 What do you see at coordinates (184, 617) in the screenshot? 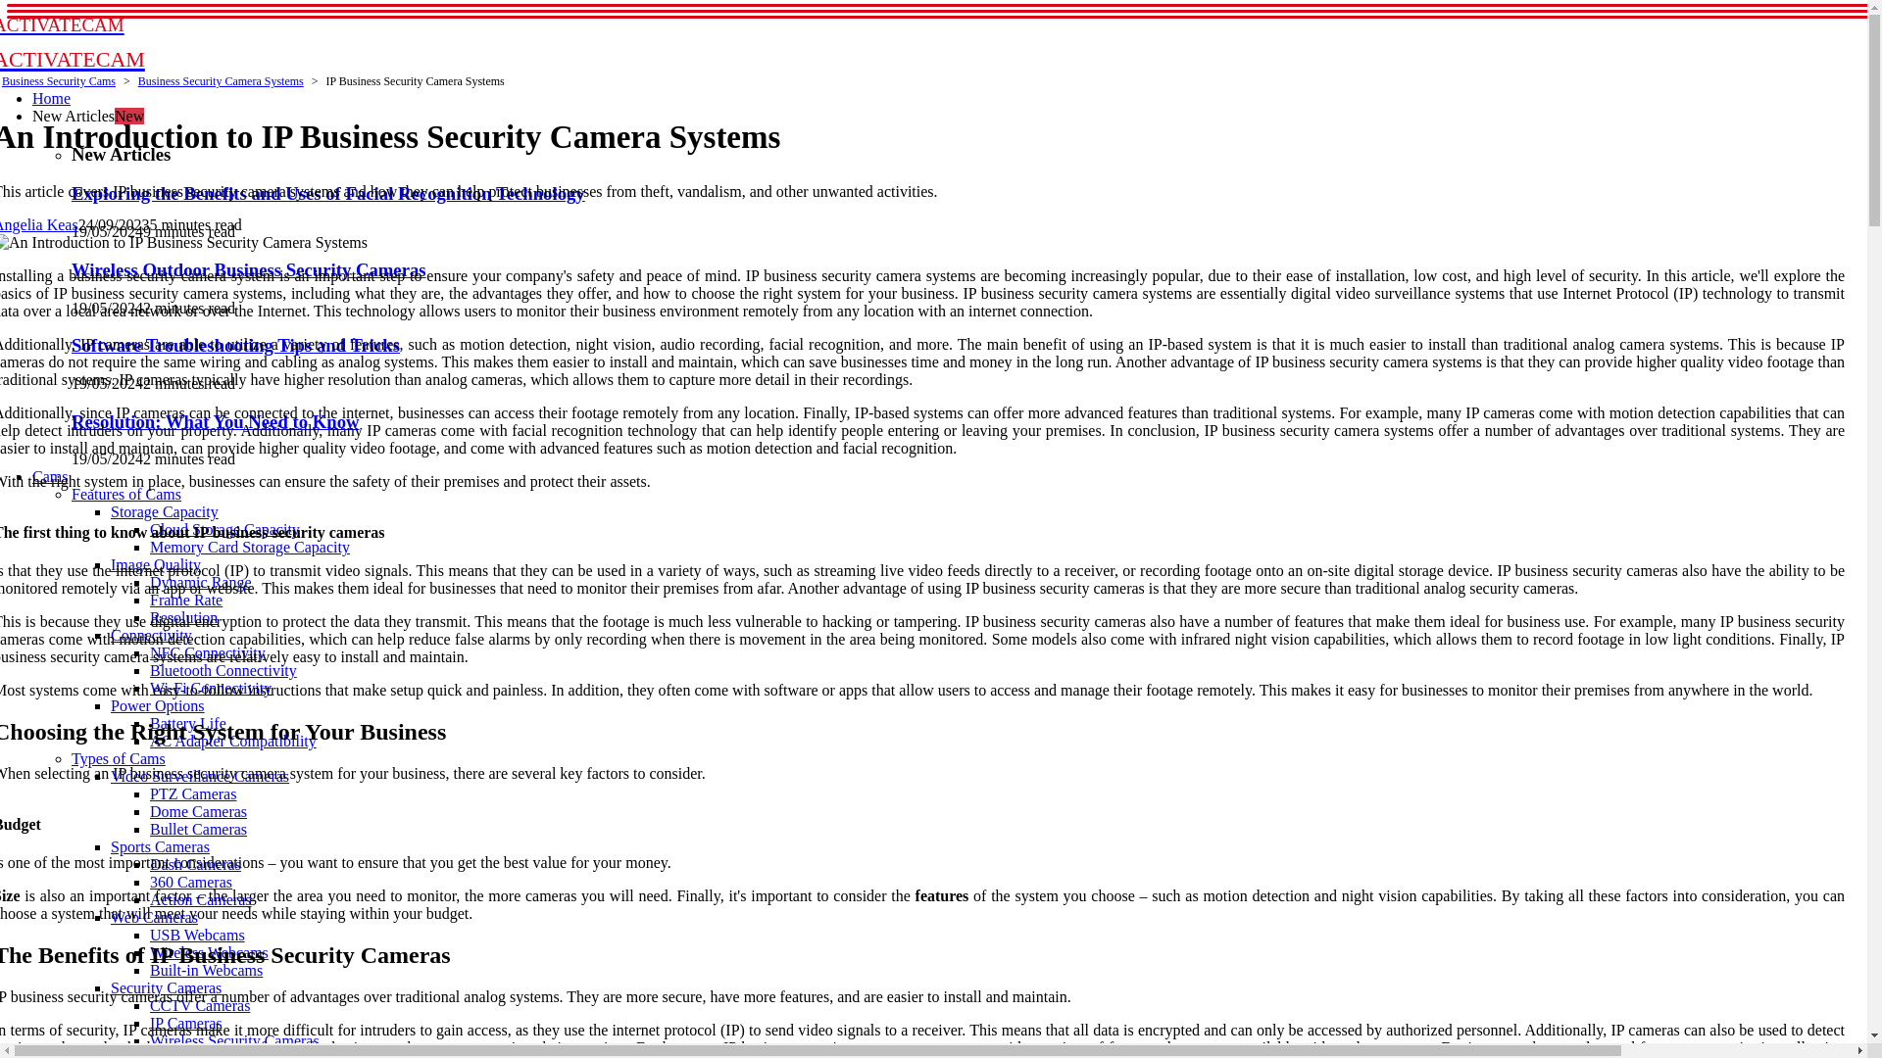
I see `Resolution` at bounding box center [184, 617].